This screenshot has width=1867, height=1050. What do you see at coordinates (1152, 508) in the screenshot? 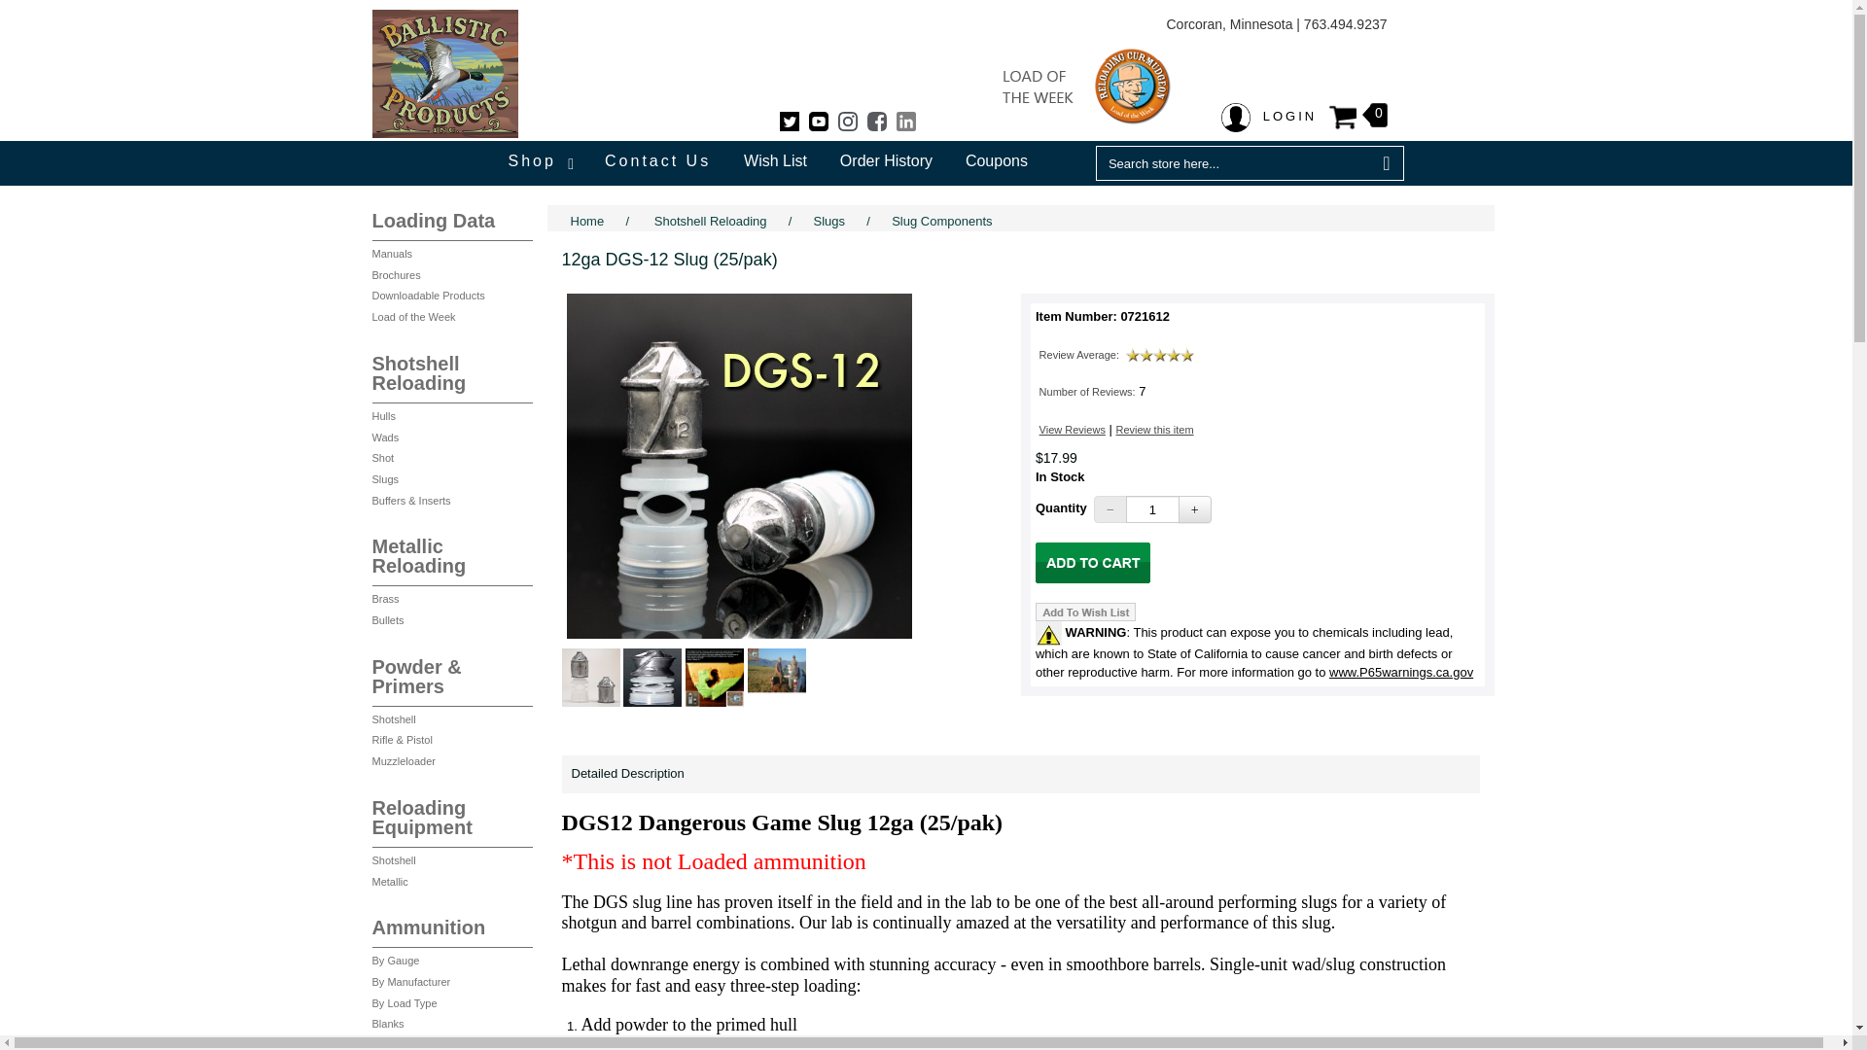
I see `1` at bounding box center [1152, 508].